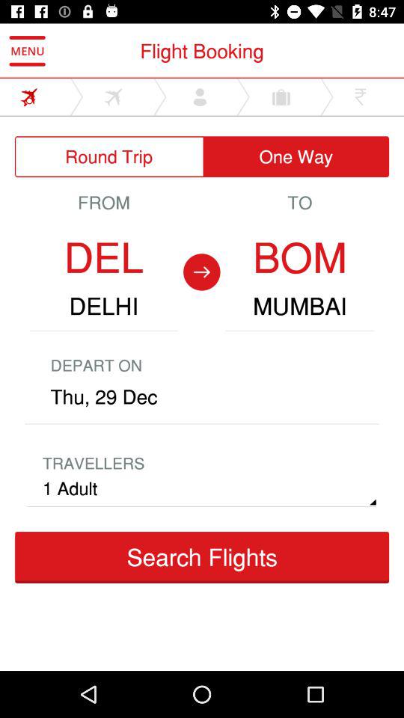  Describe the element at coordinates (296, 157) in the screenshot. I see `select the text one way` at that location.